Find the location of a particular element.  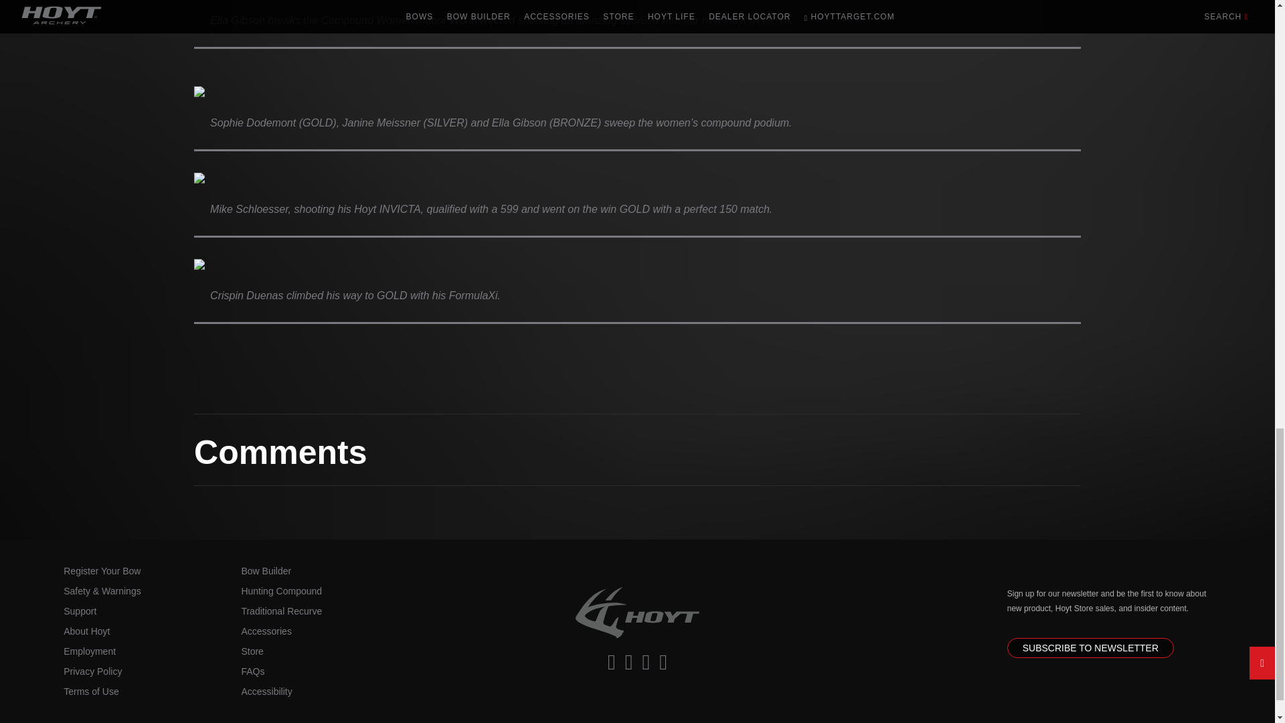

Genuine Hoyt Accessories is located at coordinates (266, 631).